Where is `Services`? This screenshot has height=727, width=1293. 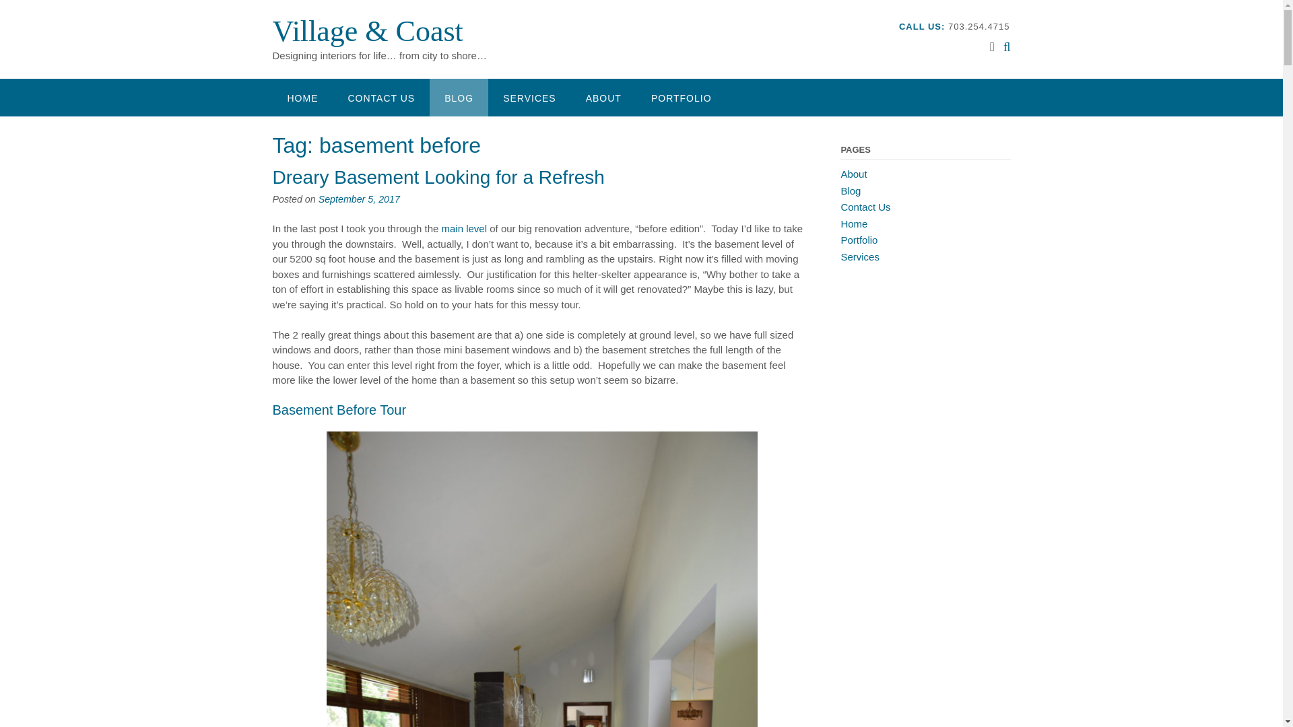
Services is located at coordinates (859, 256).